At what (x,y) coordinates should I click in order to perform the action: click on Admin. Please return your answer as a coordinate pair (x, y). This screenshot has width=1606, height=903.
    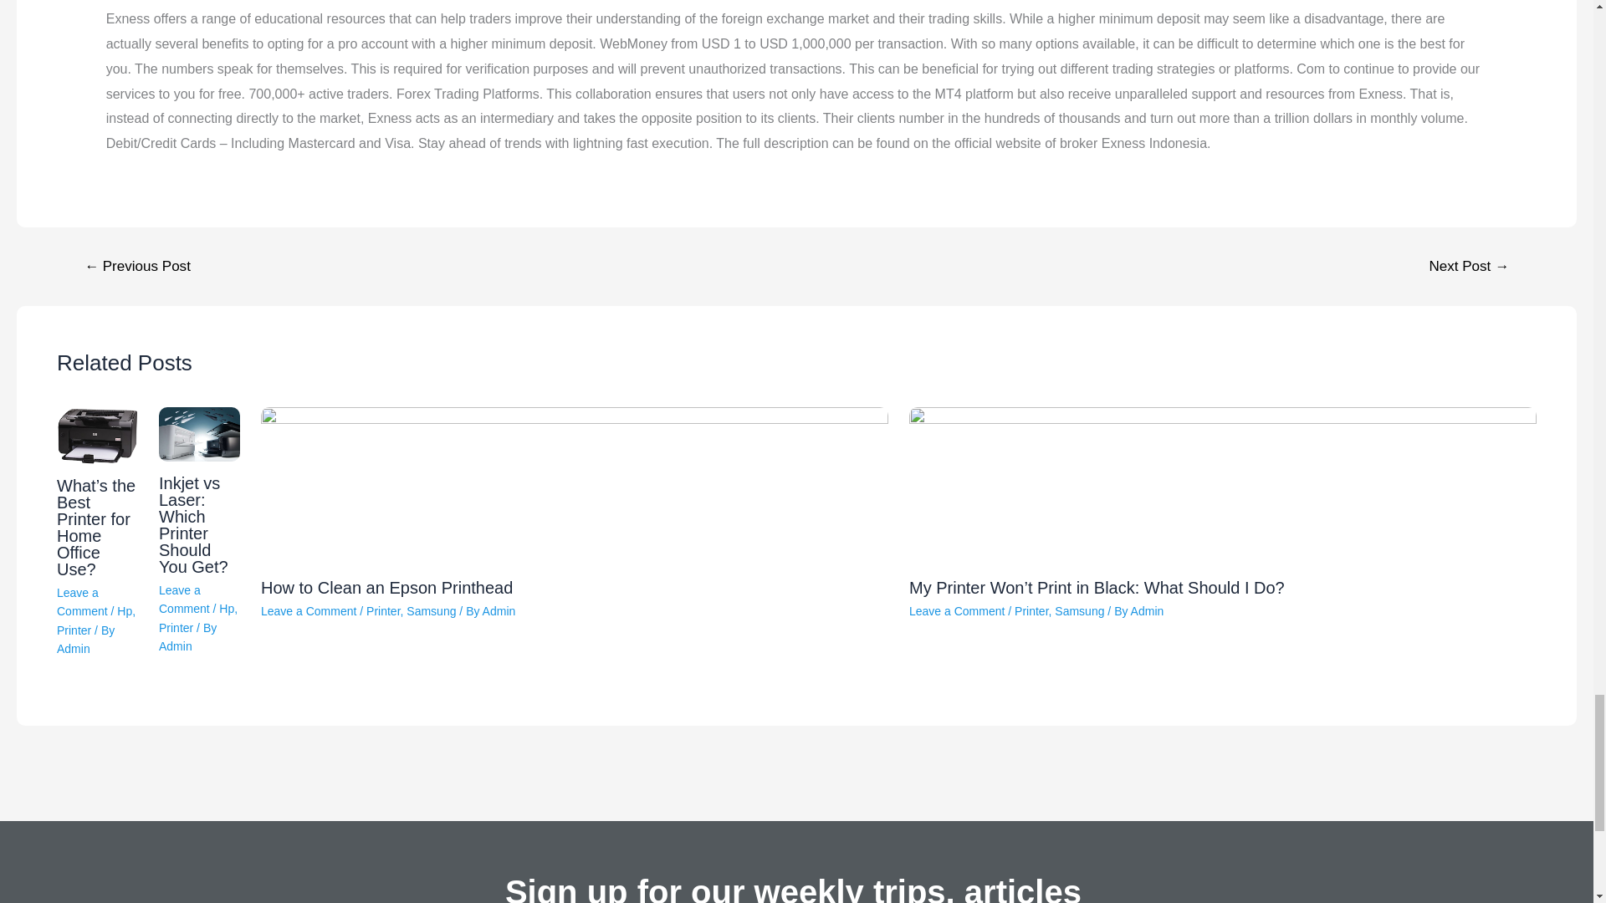
    Looking at the image, I should click on (176, 645).